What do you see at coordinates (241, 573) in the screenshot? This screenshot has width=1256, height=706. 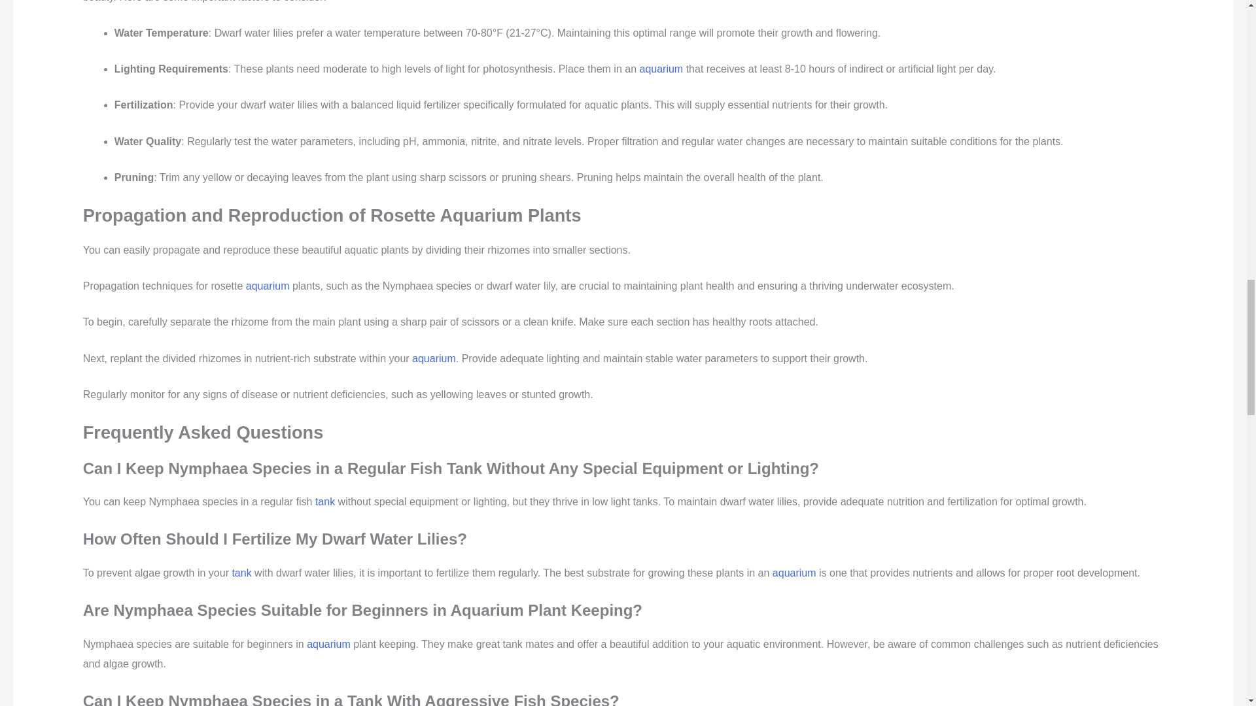 I see `tank` at bounding box center [241, 573].